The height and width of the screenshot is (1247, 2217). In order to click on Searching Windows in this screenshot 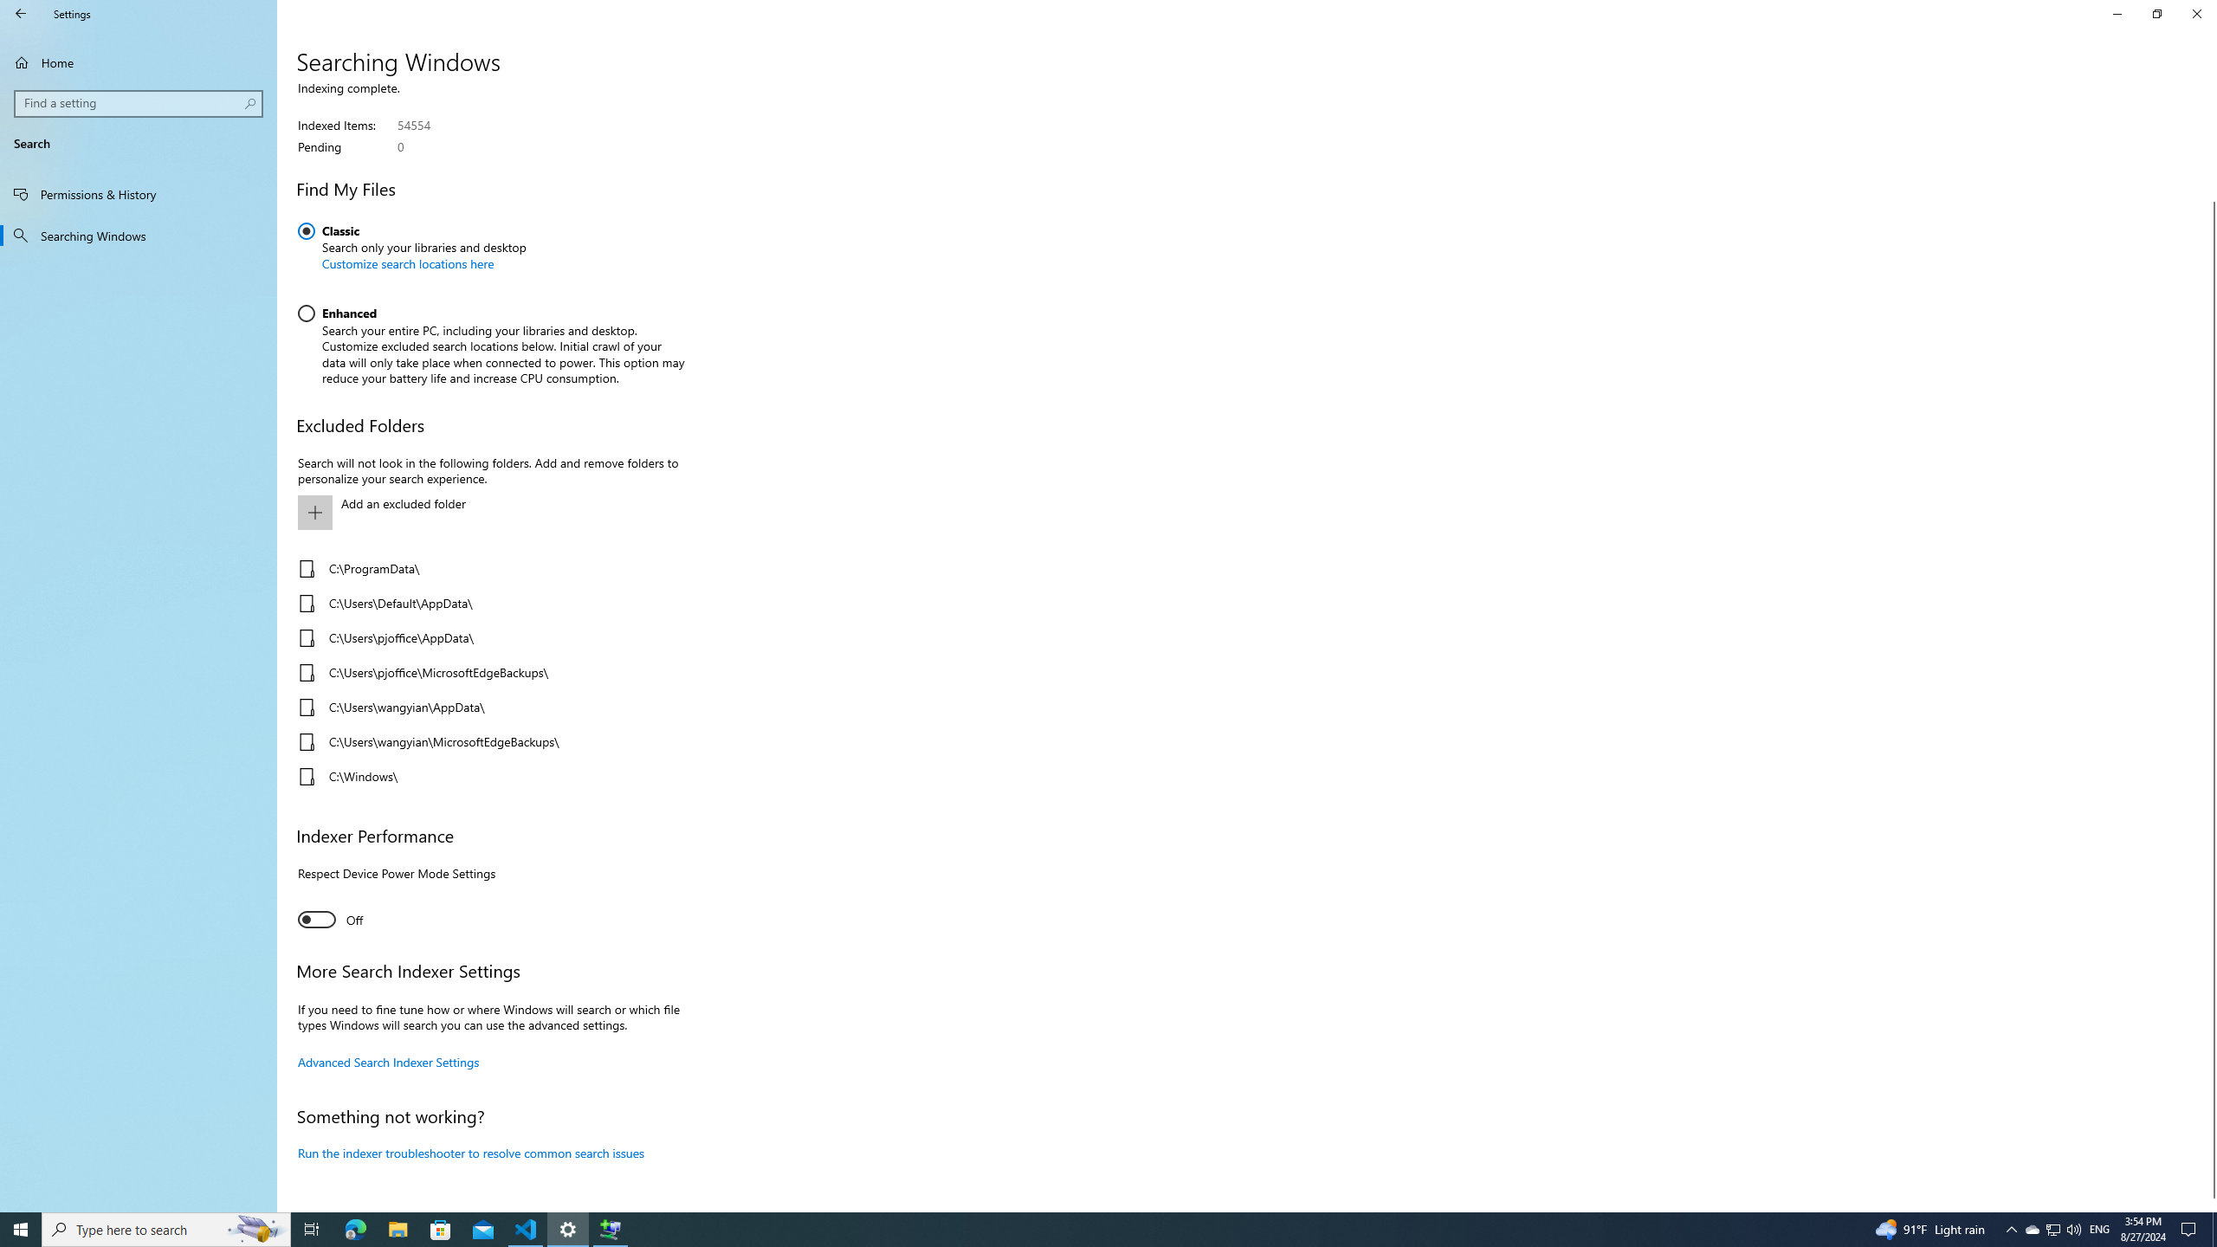, I will do `click(139, 236)`.